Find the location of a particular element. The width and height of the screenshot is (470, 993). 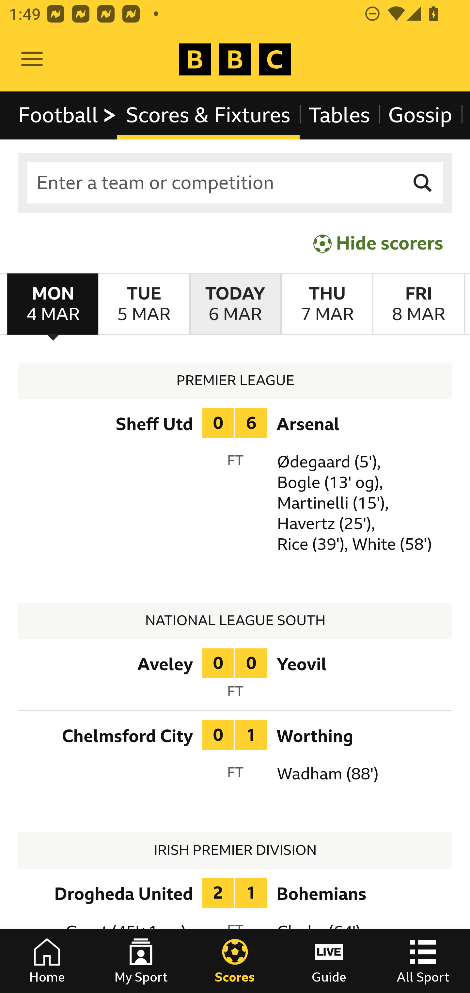

Scores & Fixtures is located at coordinates (208, 115).